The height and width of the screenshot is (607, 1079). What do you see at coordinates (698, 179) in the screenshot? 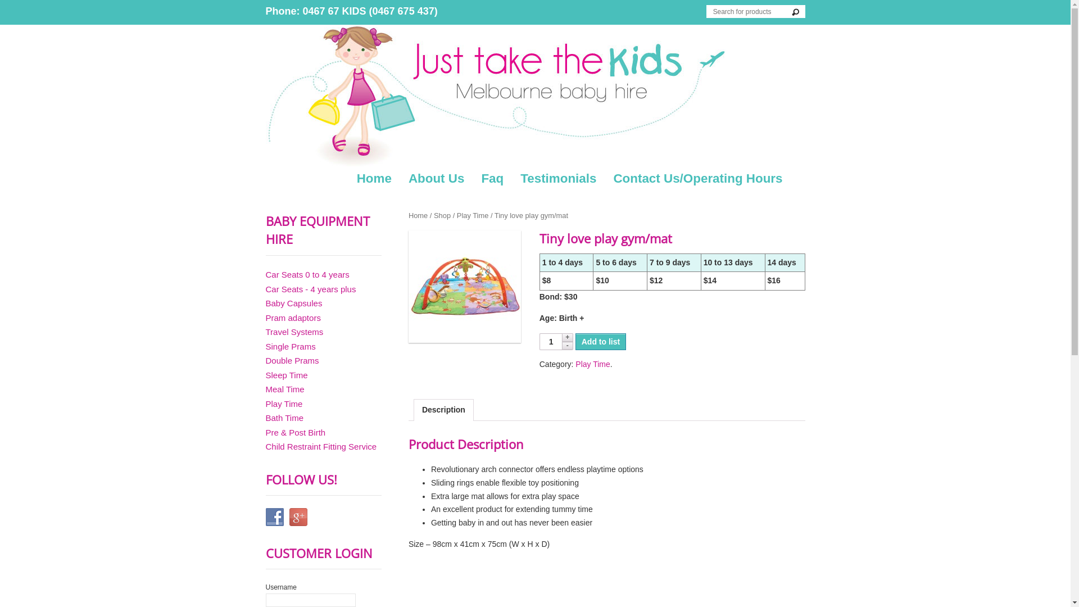
I see `Contact Us/Operating Hours` at bounding box center [698, 179].